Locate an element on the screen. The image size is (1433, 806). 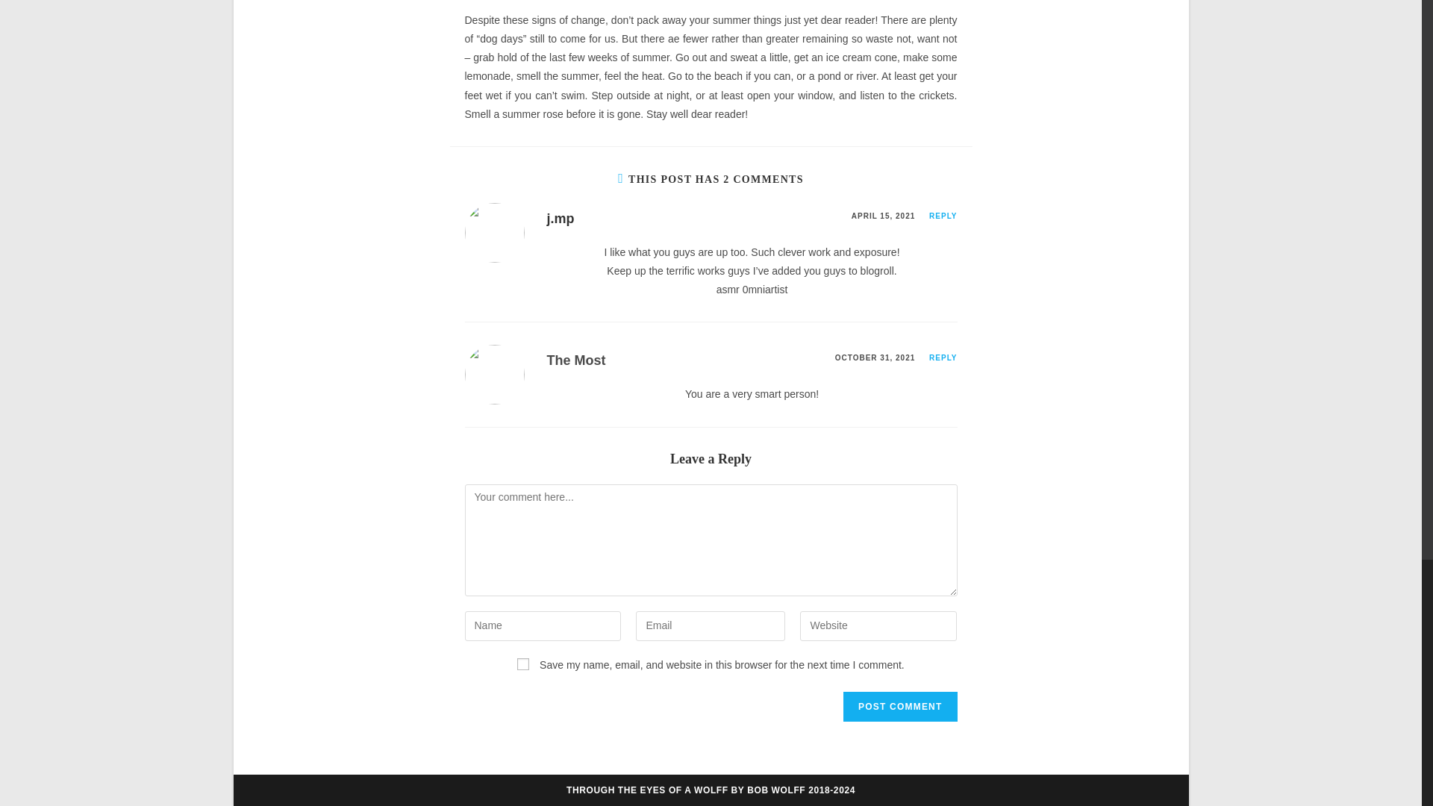
yes is located at coordinates (522, 664).